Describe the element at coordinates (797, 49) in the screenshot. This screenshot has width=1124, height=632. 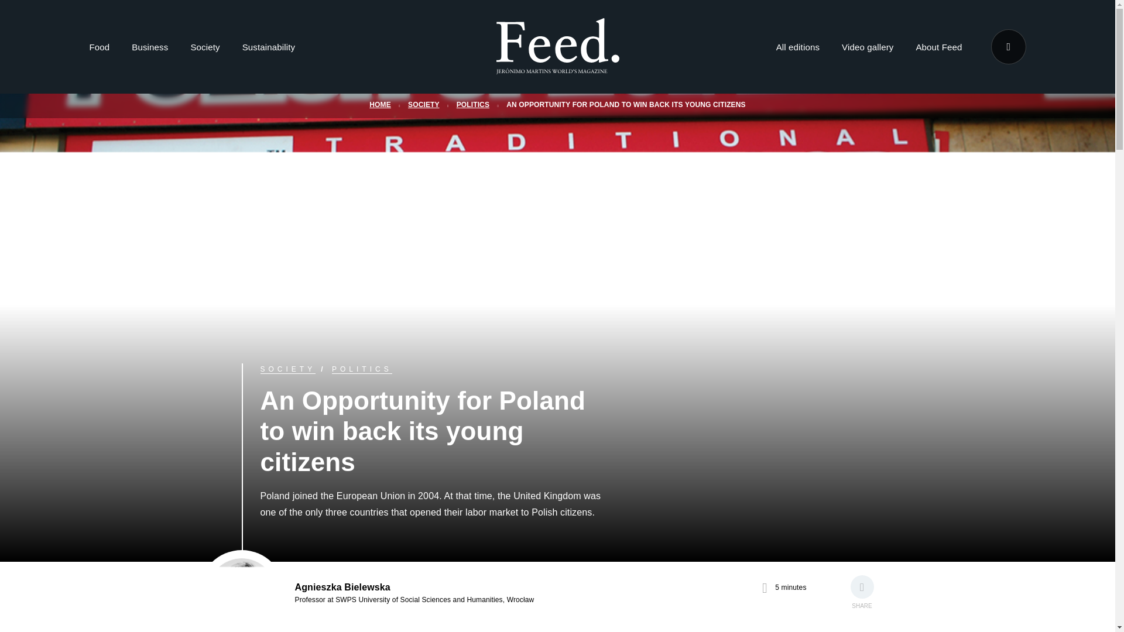
I see `All editions` at that location.